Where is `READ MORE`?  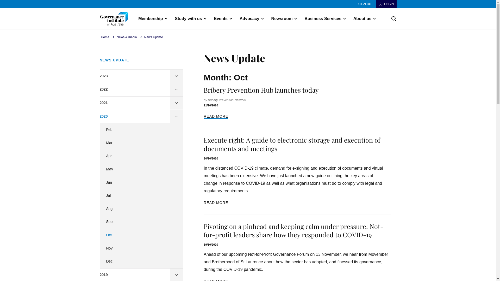
READ MORE is located at coordinates (216, 203).